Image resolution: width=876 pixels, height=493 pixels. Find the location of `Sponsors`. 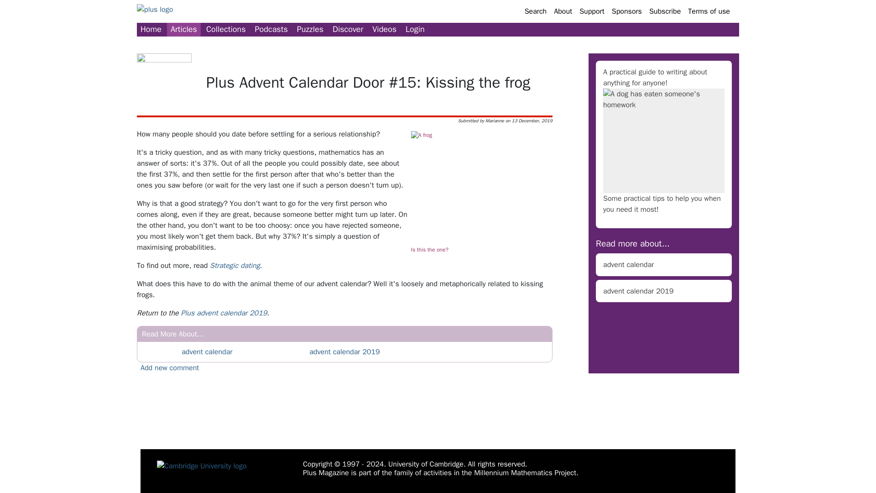

Sponsors is located at coordinates (627, 11).